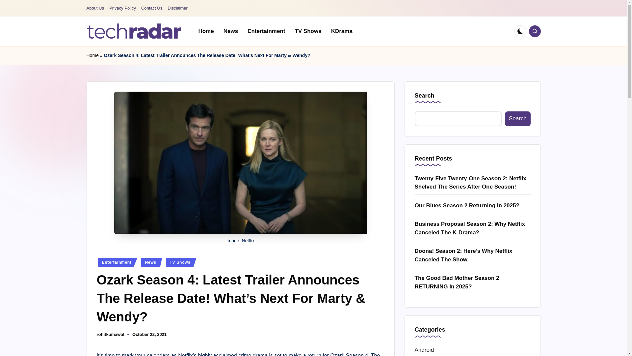  What do you see at coordinates (266, 31) in the screenshot?
I see `Entertainment` at bounding box center [266, 31].